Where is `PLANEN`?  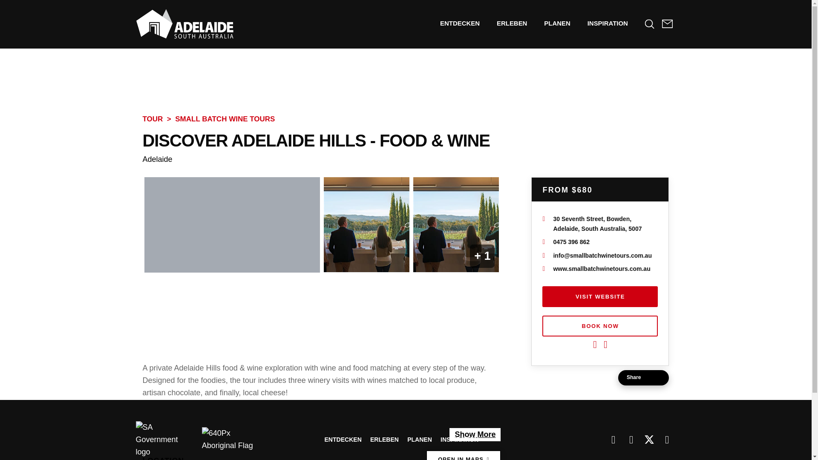 PLANEN is located at coordinates (557, 23).